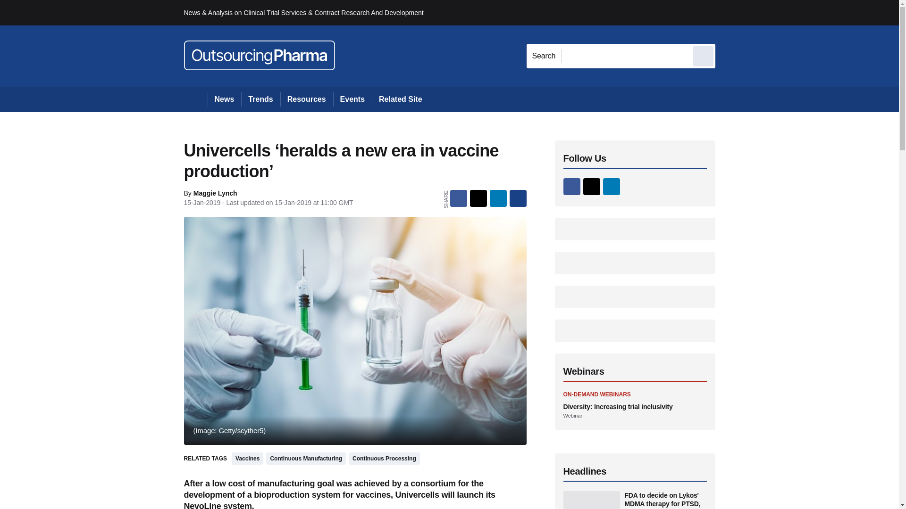 This screenshot has height=509, width=906. Describe the element at coordinates (731, 12) in the screenshot. I see `Sign out` at that location.